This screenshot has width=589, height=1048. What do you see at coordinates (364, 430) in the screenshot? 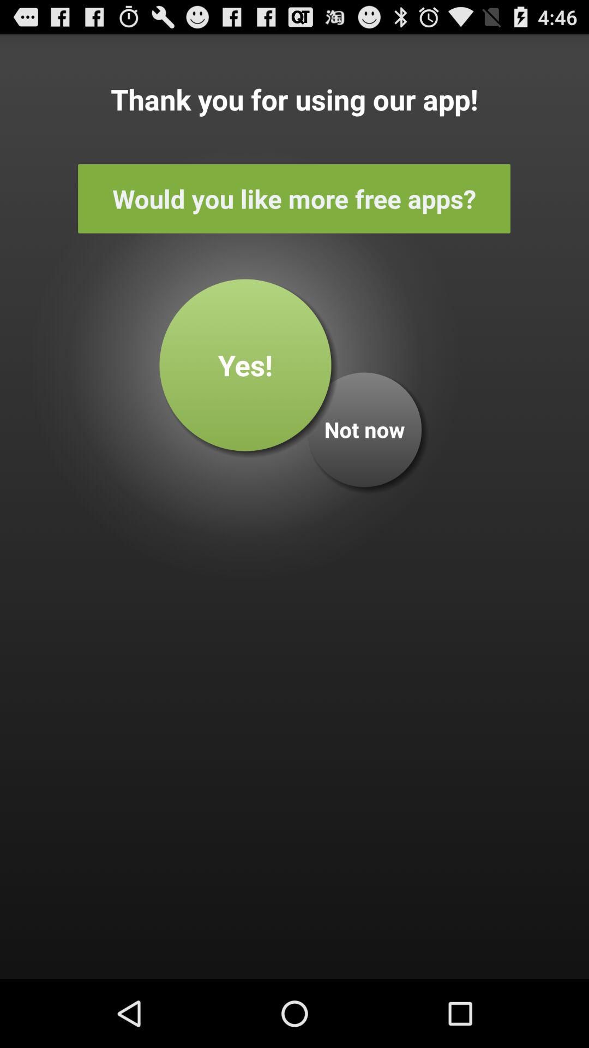
I see `swipe to not now item` at bounding box center [364, 430].